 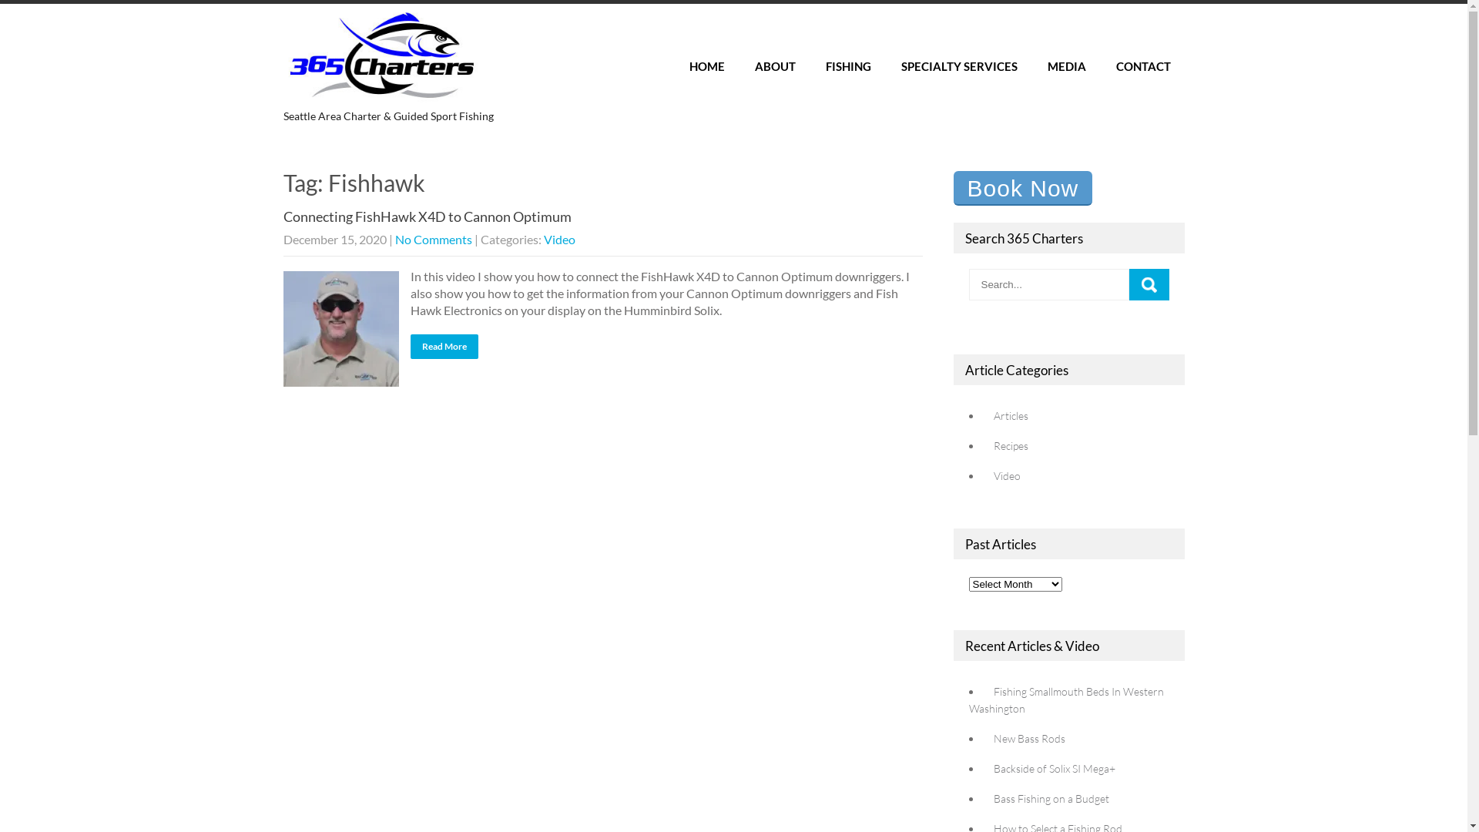 What do you see at coordinates (396, 108) in the screenshot?
I see `Seattle Area Charter & Guided Sport Fishing` at bounding box center [396, 108].